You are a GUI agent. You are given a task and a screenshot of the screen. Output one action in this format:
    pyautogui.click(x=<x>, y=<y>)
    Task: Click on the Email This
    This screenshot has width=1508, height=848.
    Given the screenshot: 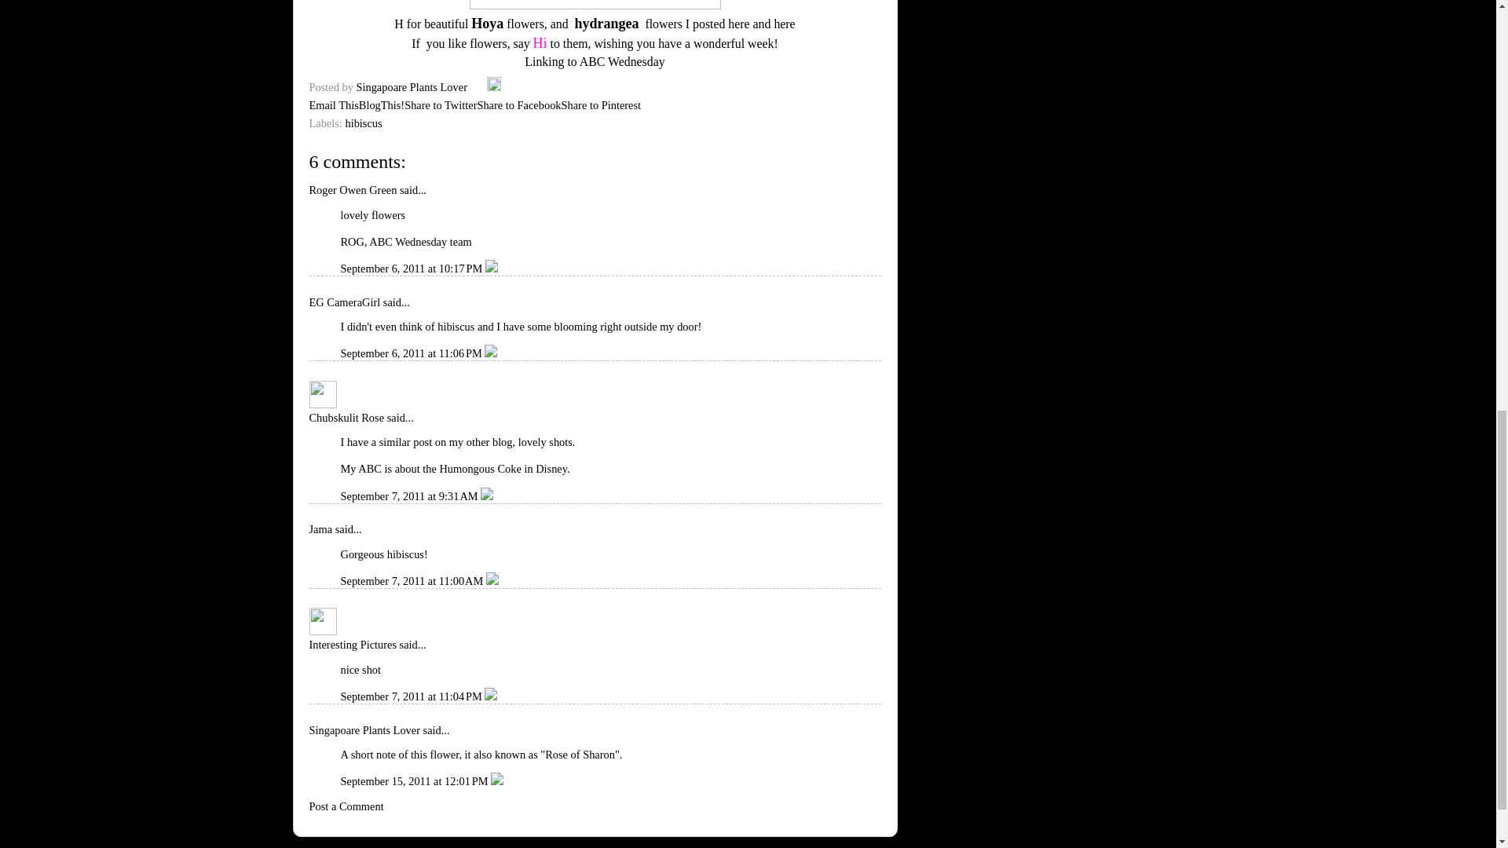 What is the action you would take?
    pyautogui.click(x=333, y=105)
    